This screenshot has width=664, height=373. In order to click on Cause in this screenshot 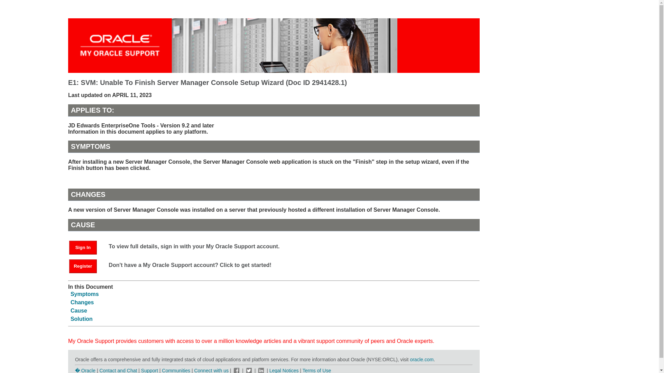, I will do `click(79, 311)`.